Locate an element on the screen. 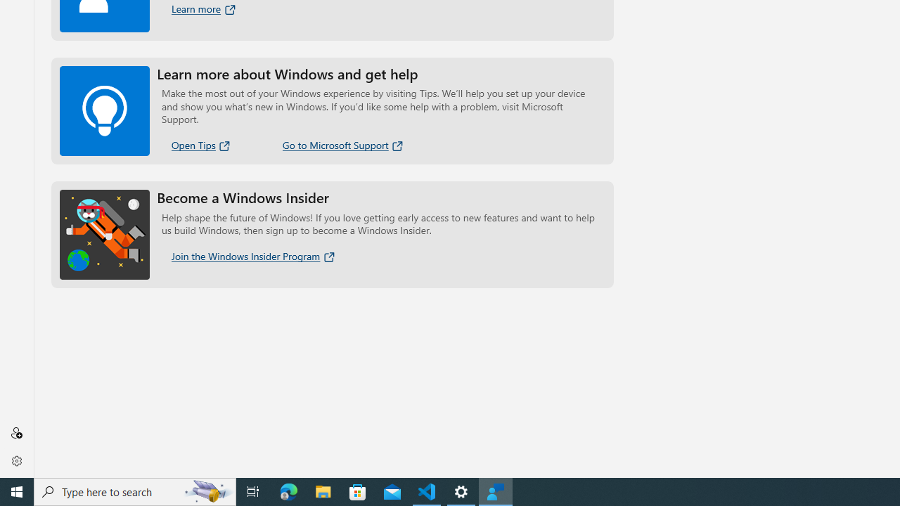  Microsoft Edge is located at coordinates (289, 492).